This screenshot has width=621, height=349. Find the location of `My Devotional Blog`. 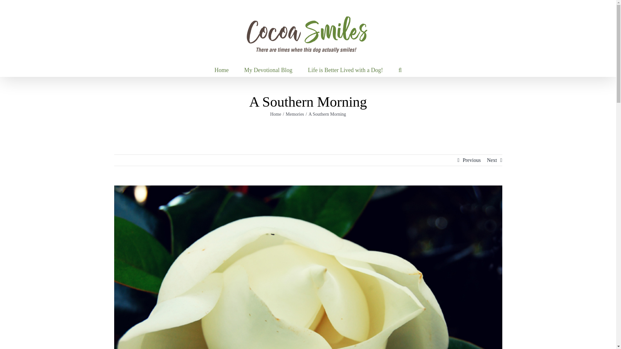

My Devotional Blog is located at coordinates (268, 70).